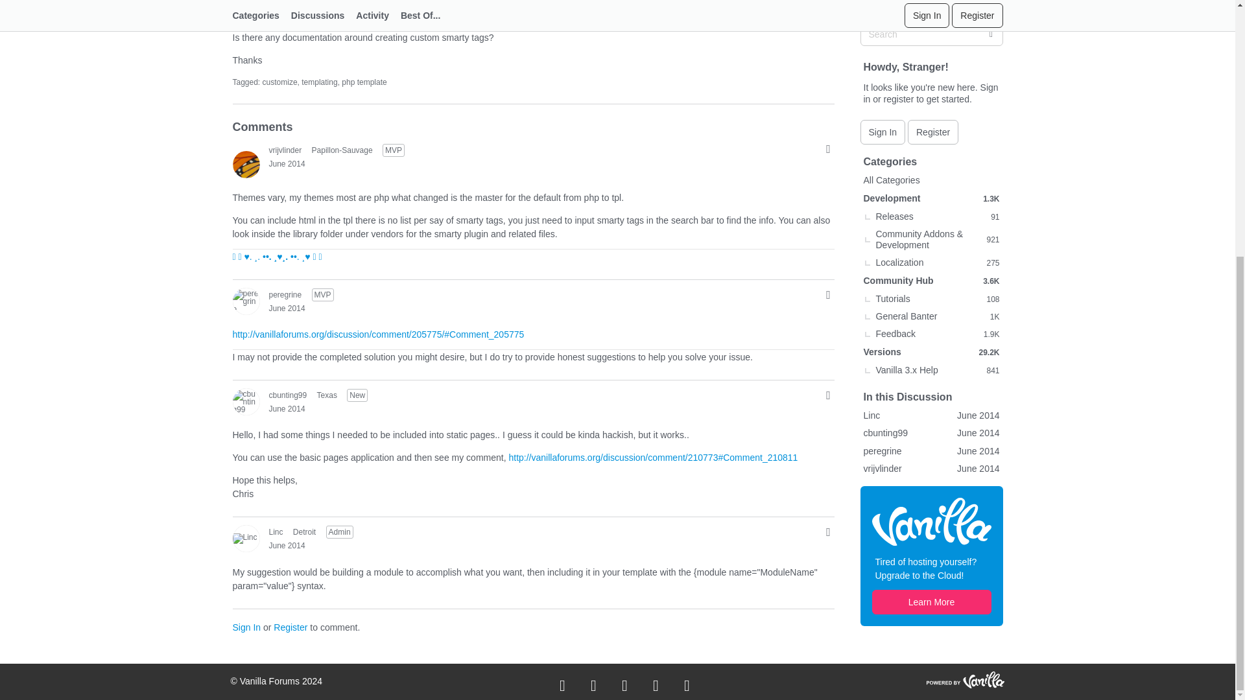  Describe the element at coordinates (965, 679) in the screenshot. I see `Powered By Vanilla` at that location.